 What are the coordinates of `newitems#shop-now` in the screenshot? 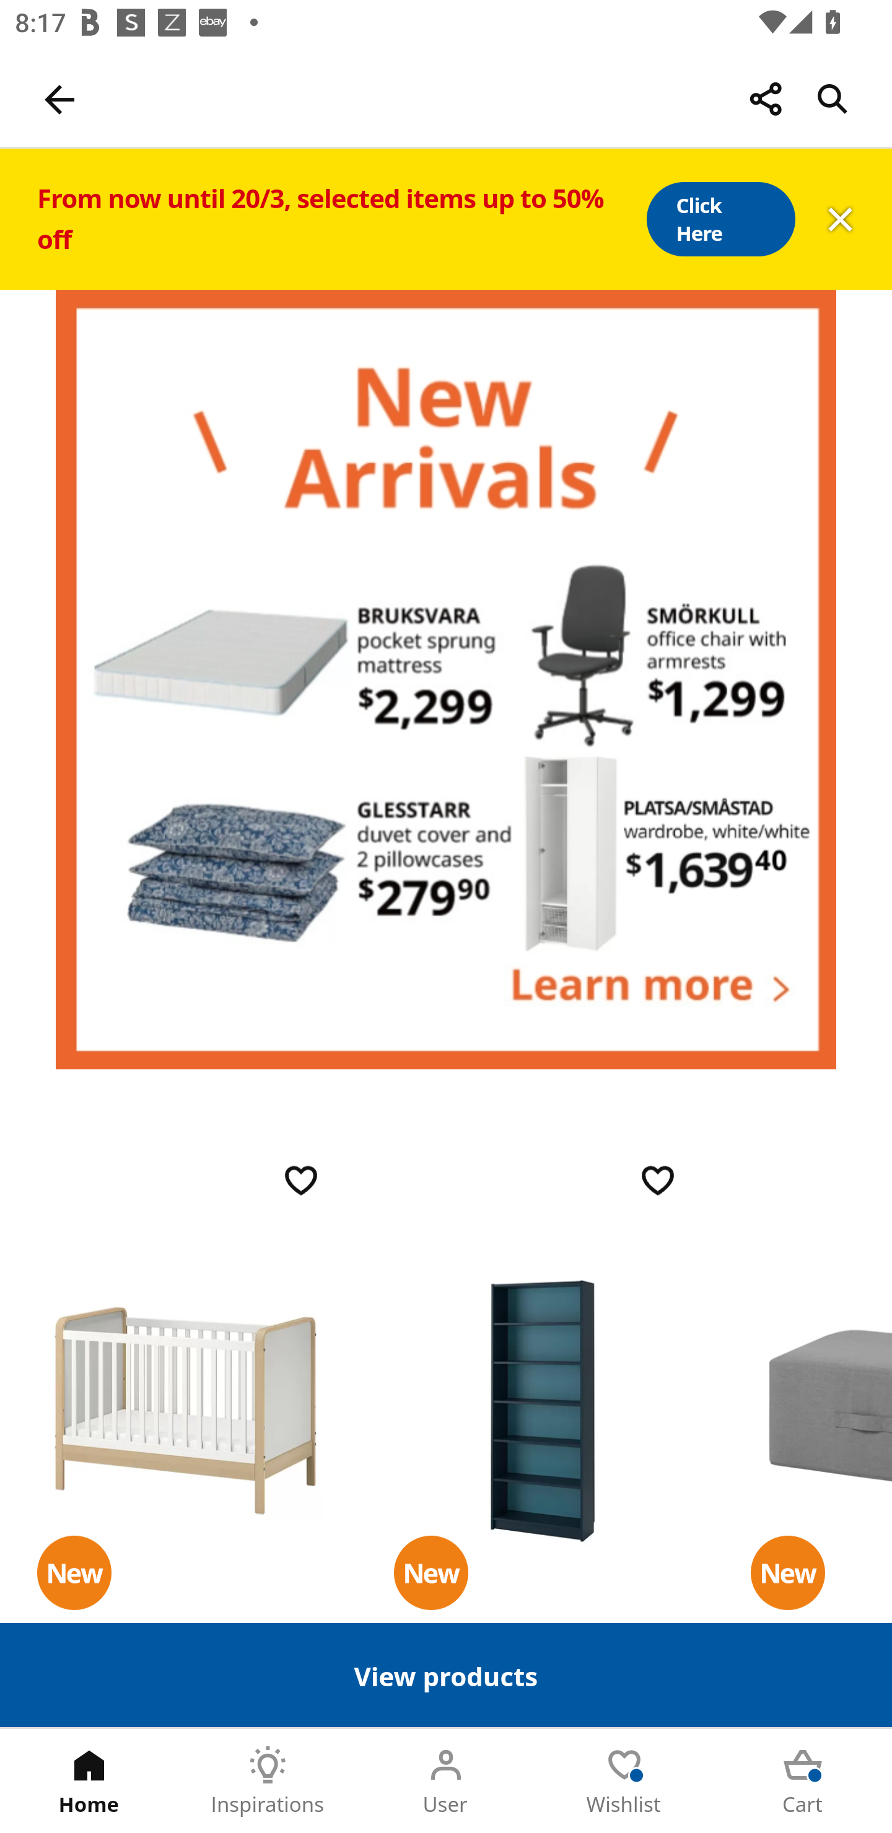 It's located at (446, 679).